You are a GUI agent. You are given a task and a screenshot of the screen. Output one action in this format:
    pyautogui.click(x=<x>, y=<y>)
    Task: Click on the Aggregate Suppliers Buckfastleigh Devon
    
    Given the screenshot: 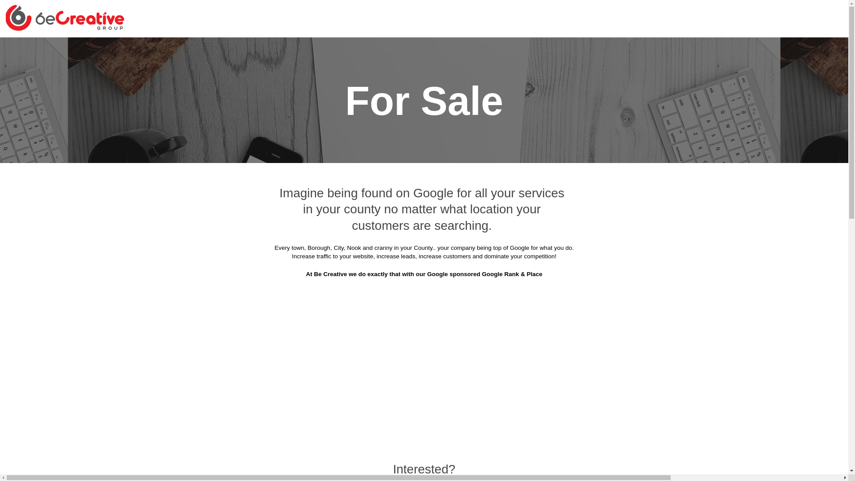 What is the action you would take?
    pyautogui.click(x=505, y=93)
    